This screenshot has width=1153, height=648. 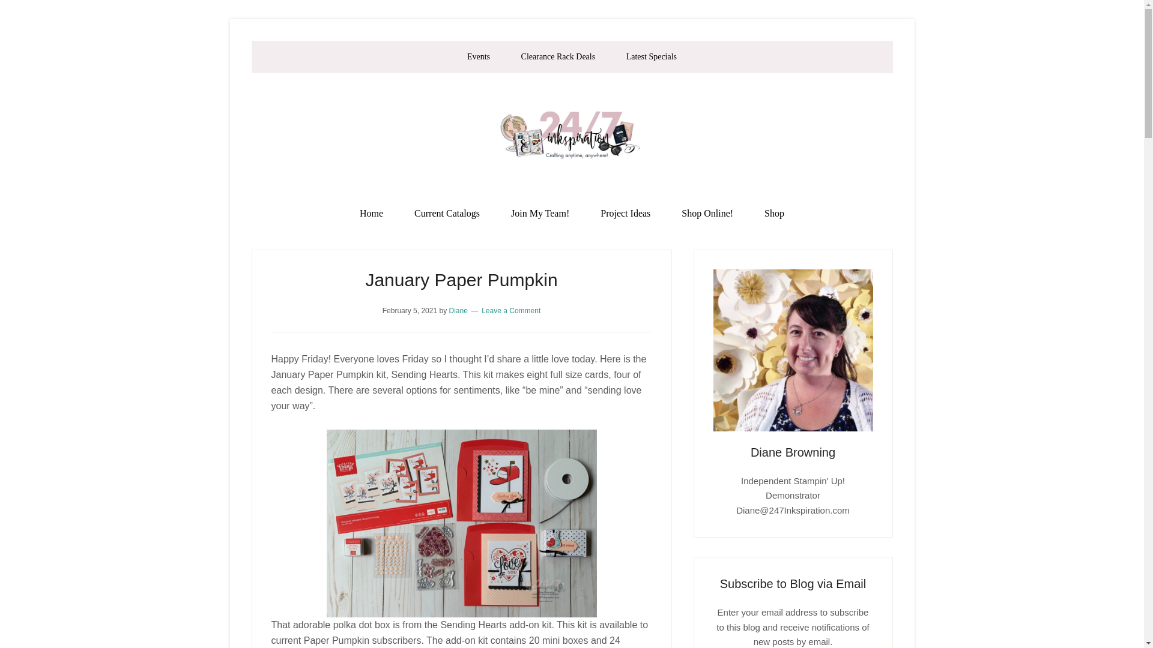 What do you see at coordinates (558, 57) in the screenshot?
I see `Clearance Rack Deals` at bounding box center [558, 57].